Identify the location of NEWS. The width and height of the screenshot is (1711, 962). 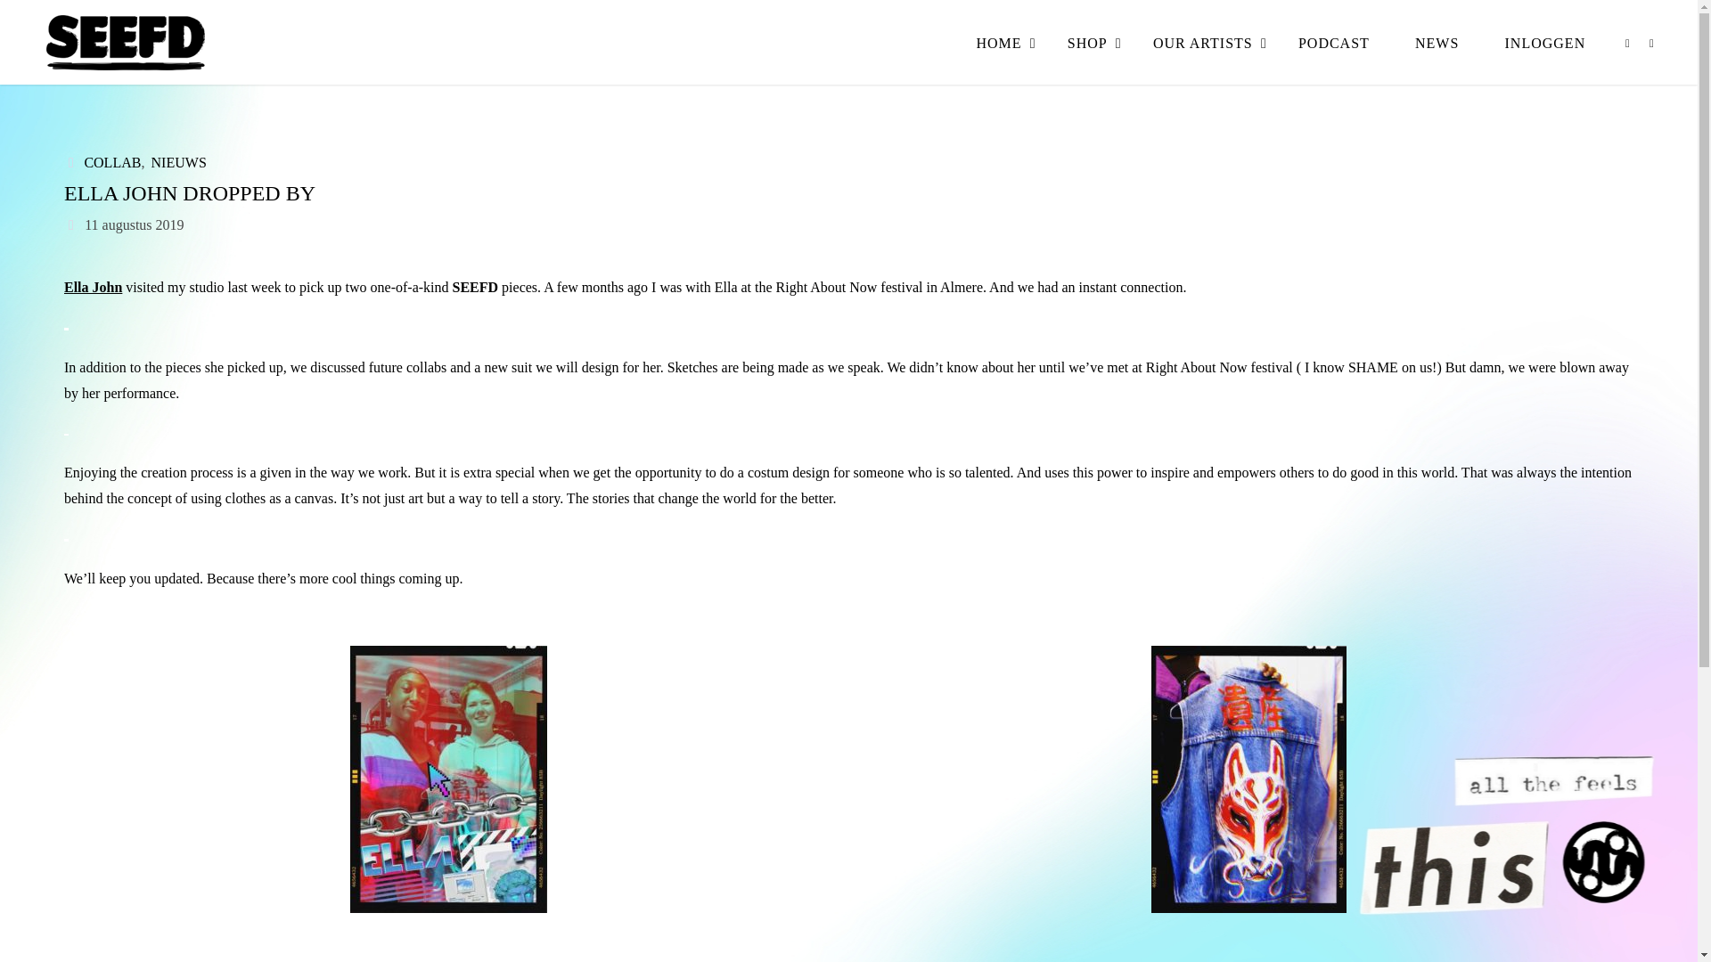
(1437, 43).